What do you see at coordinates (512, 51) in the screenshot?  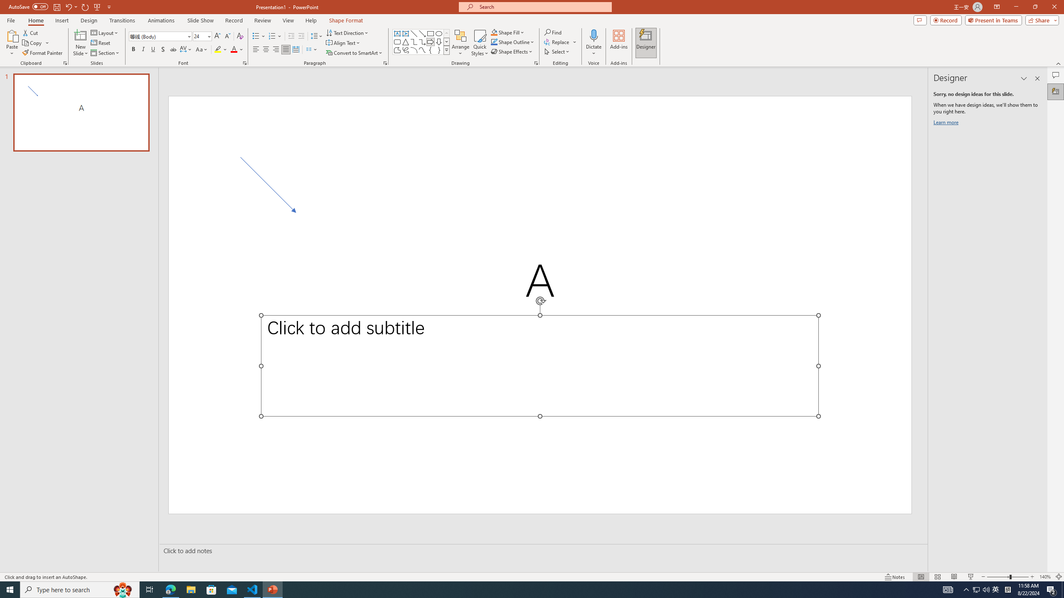 I see `Shape Effects` at bounding box center [512, 51].